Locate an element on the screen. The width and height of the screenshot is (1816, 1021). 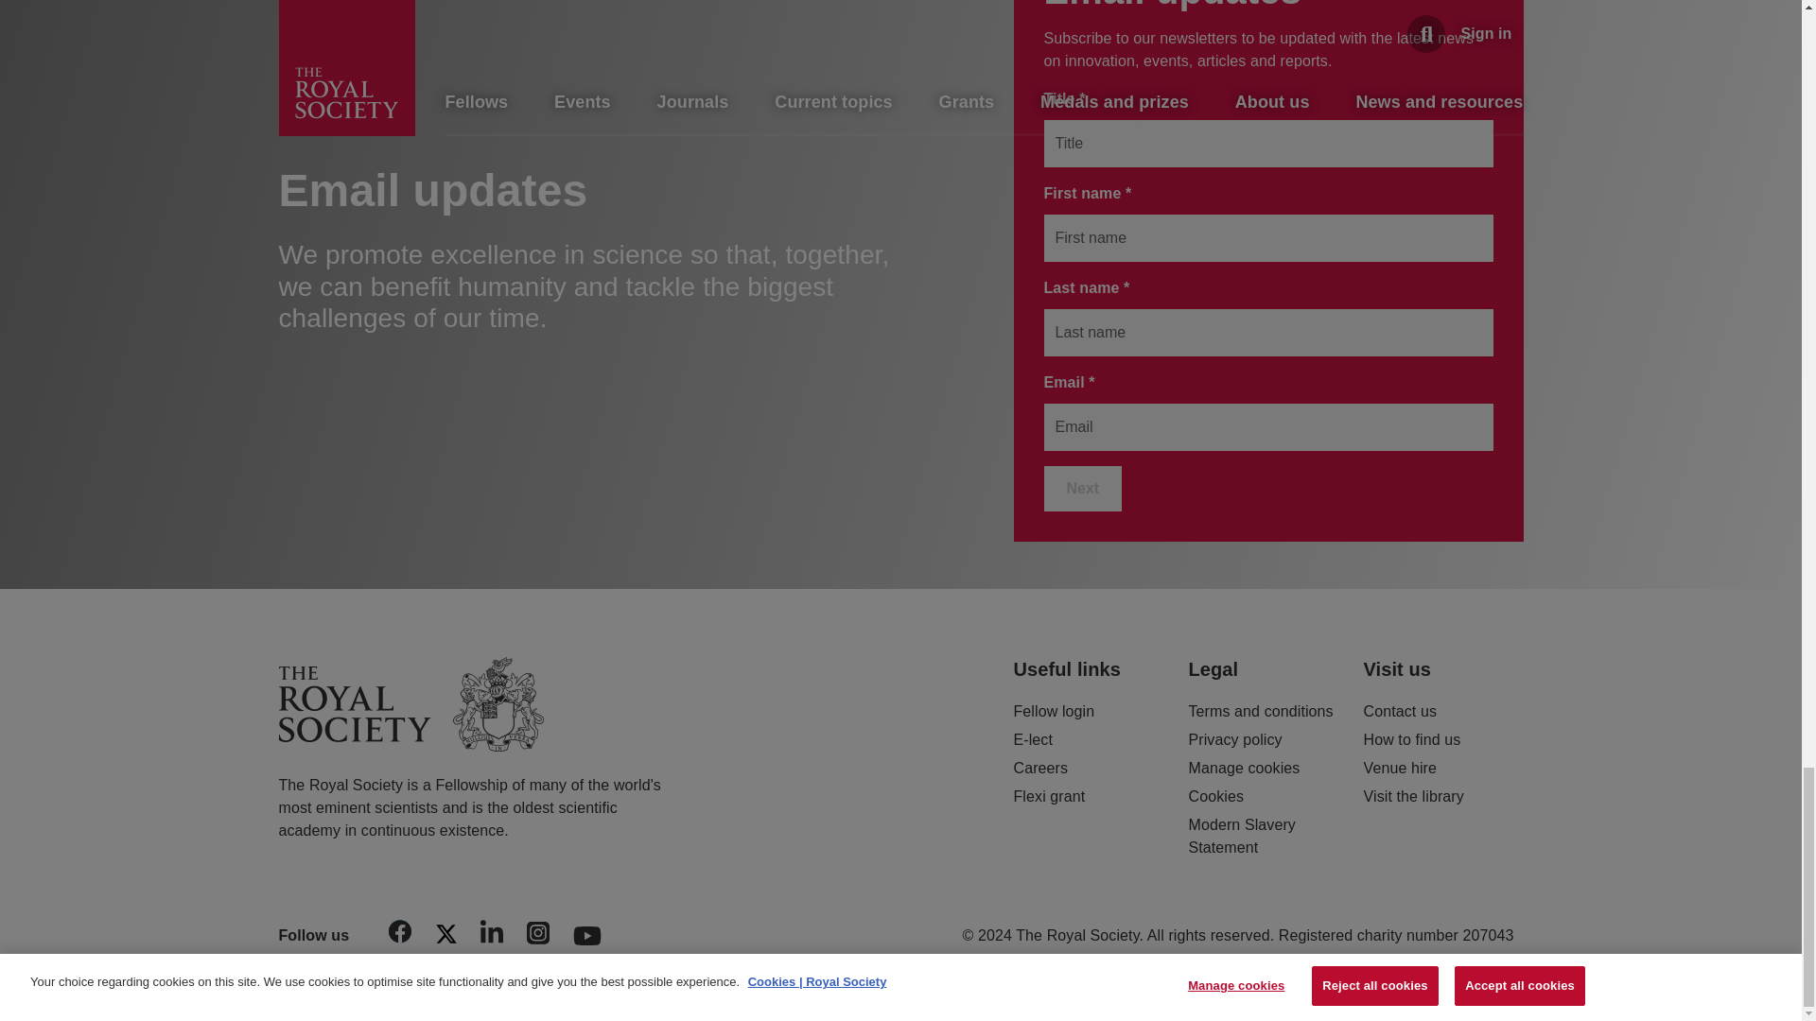
YouTube is located at coordinates (587, 930).